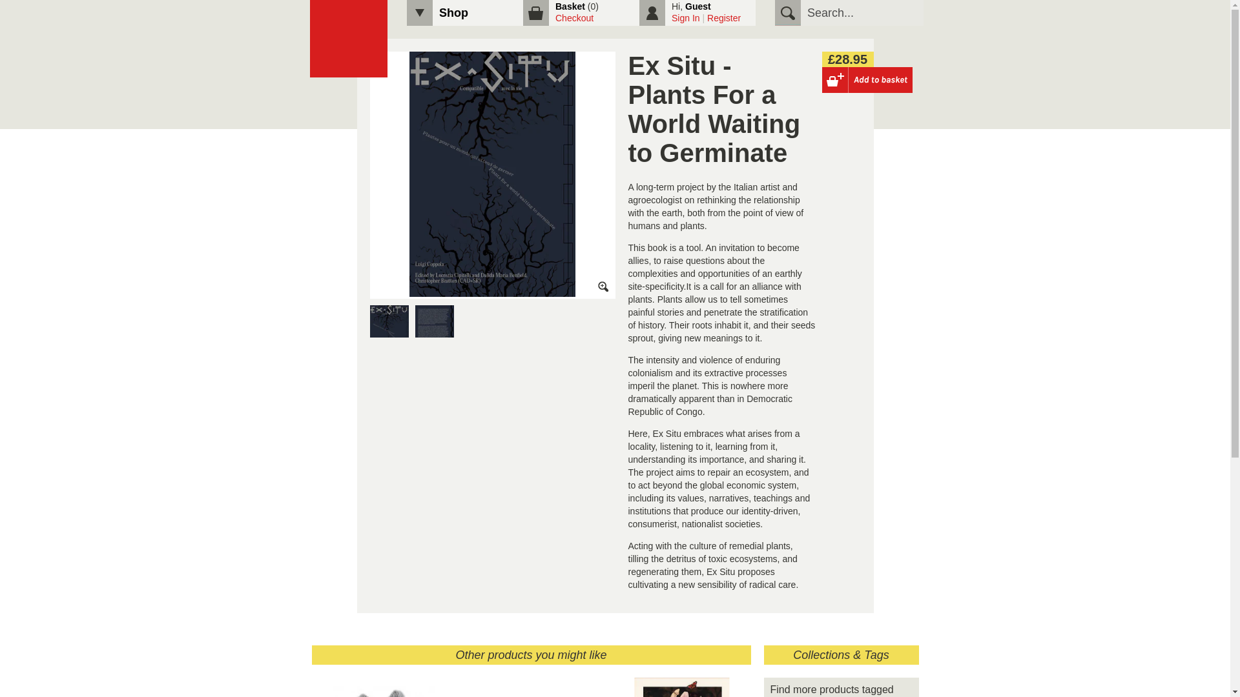 The image size is (1240, 697). I want to click on Studio Ghibli Cat Bus and Totoro Plush, so click(531, 694).